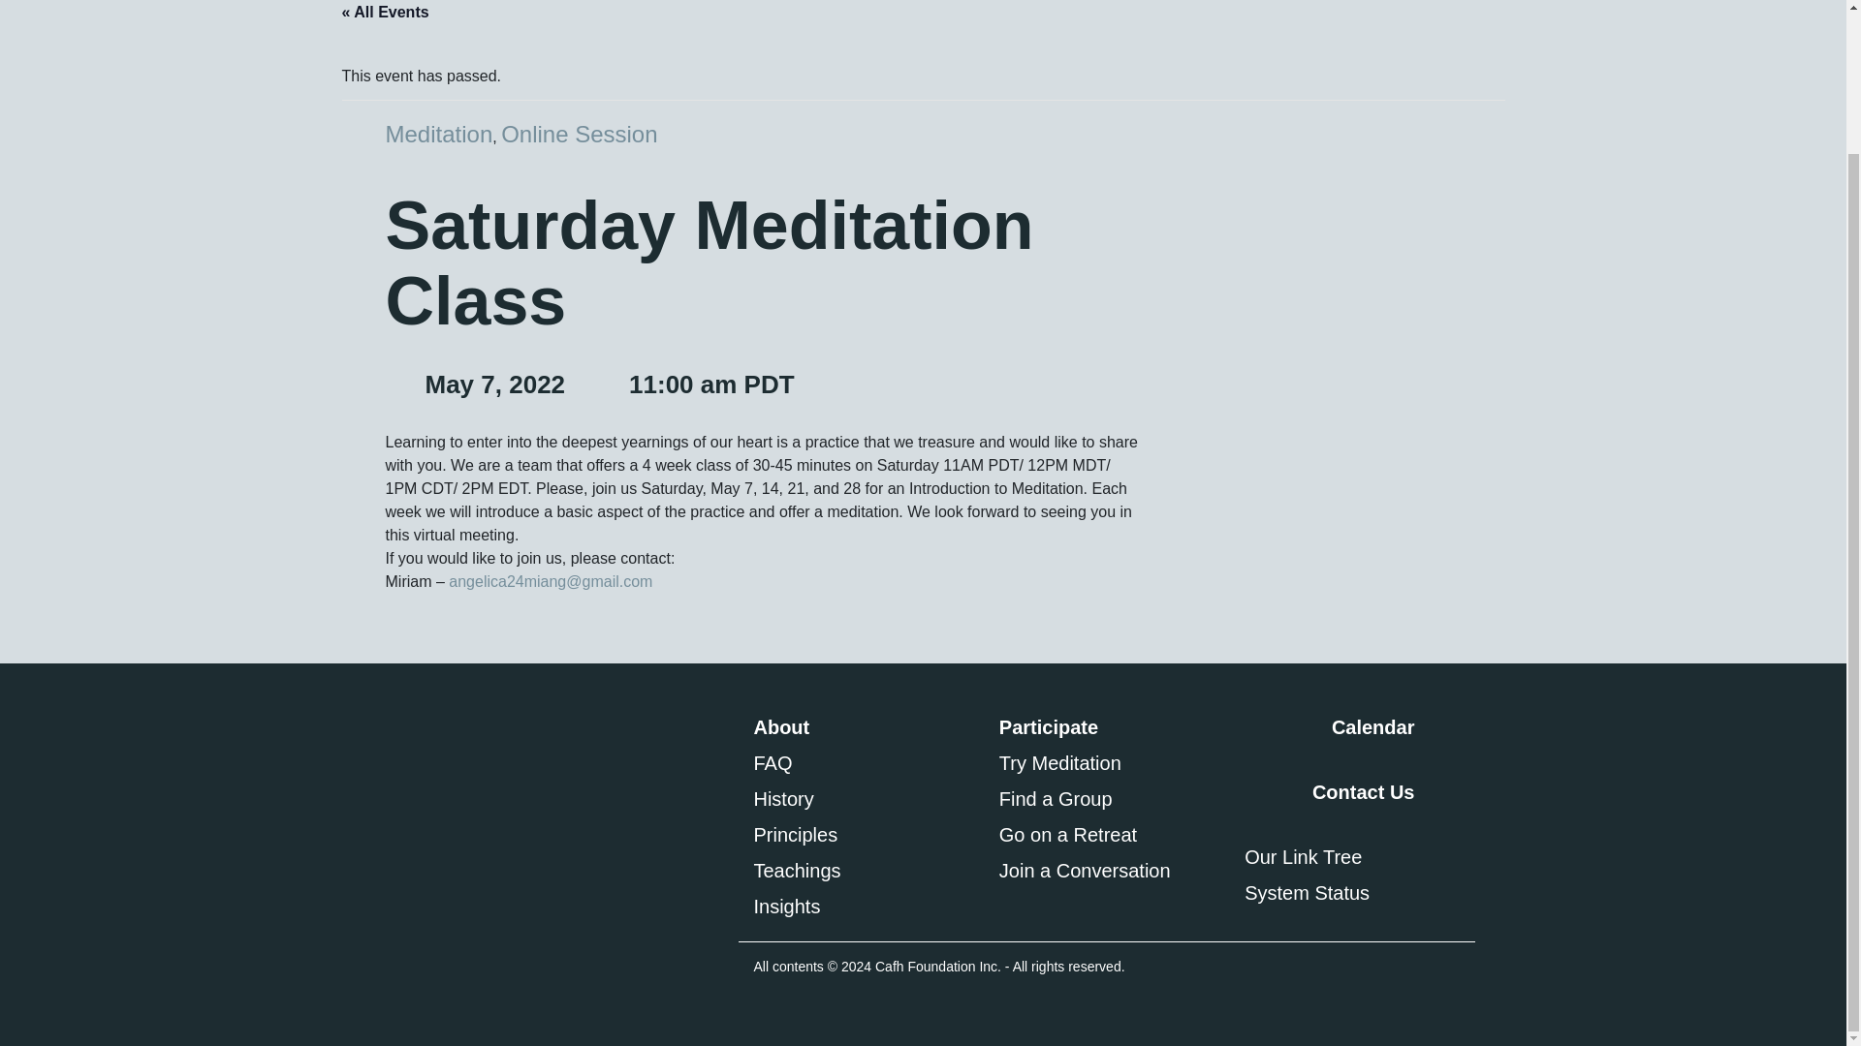 The image size is (1861, 1046). I want to click on Go on a Retreat, so click(1107, 835).